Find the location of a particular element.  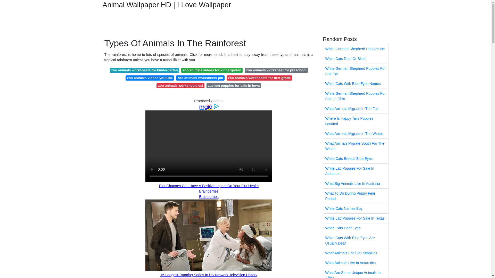

Where Is Happy Tails Puppies Located is located at coordinates (356, 121).